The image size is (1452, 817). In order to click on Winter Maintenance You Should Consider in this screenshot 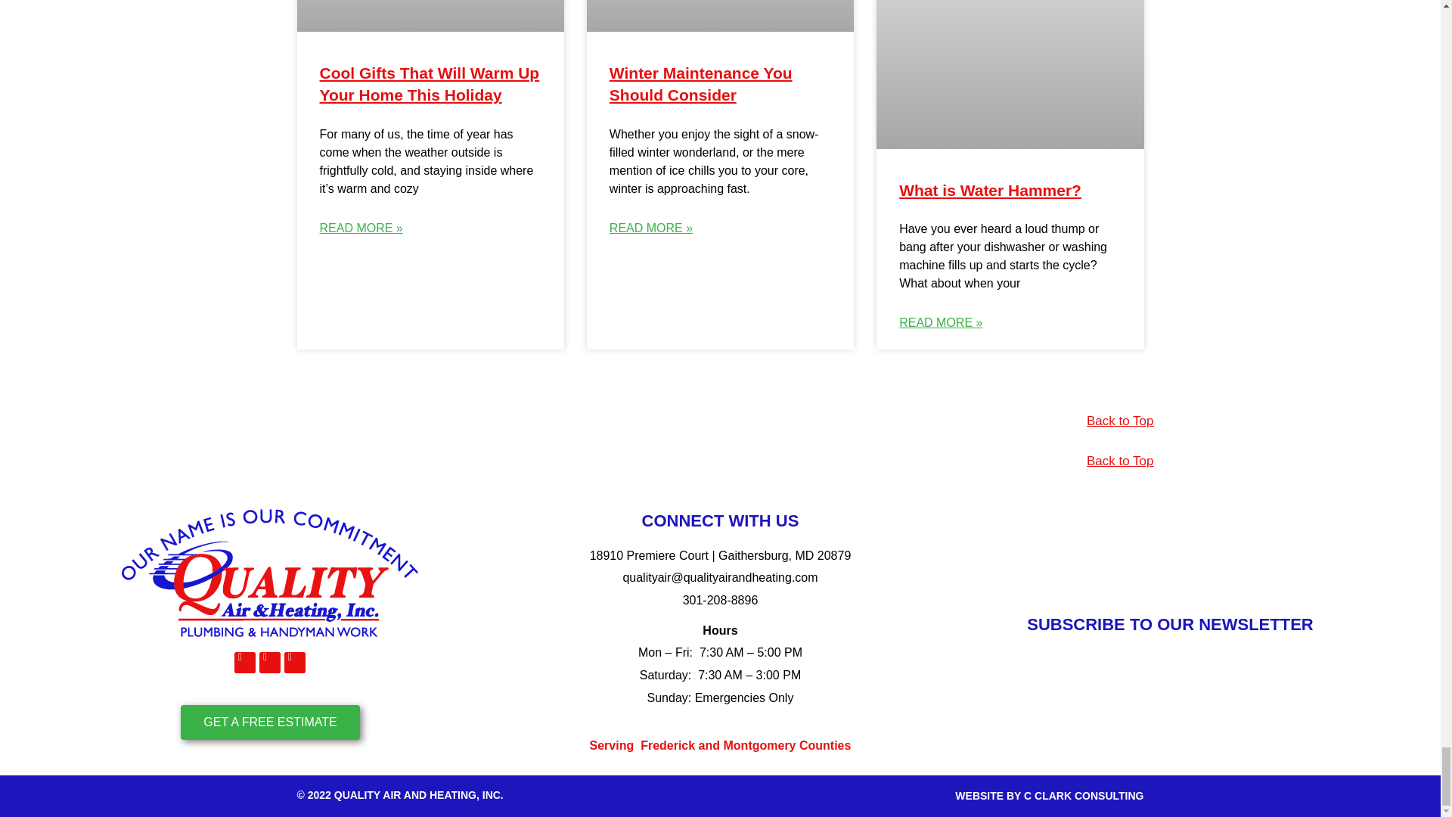, I will do `click(701, 84)`.